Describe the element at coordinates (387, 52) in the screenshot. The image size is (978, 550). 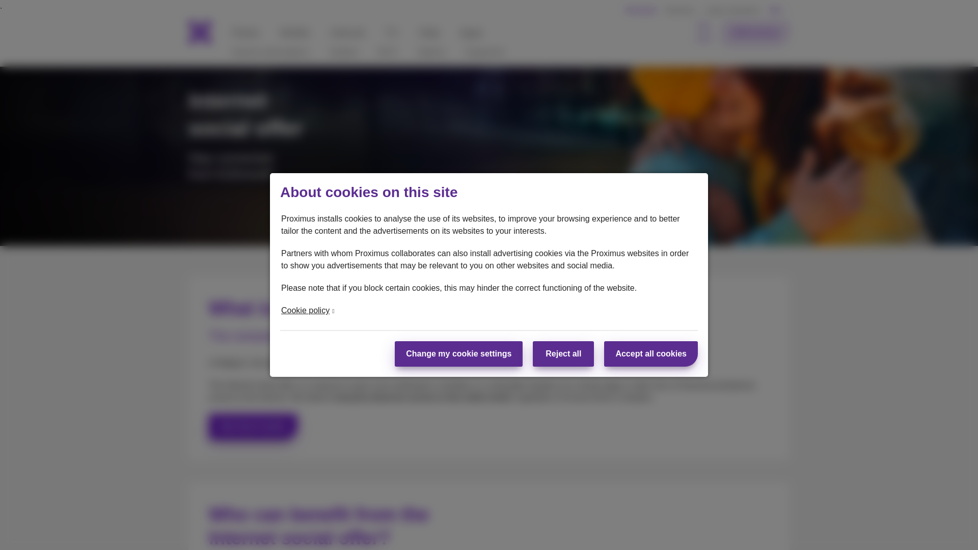
I see `Wi-Fi` at that location.